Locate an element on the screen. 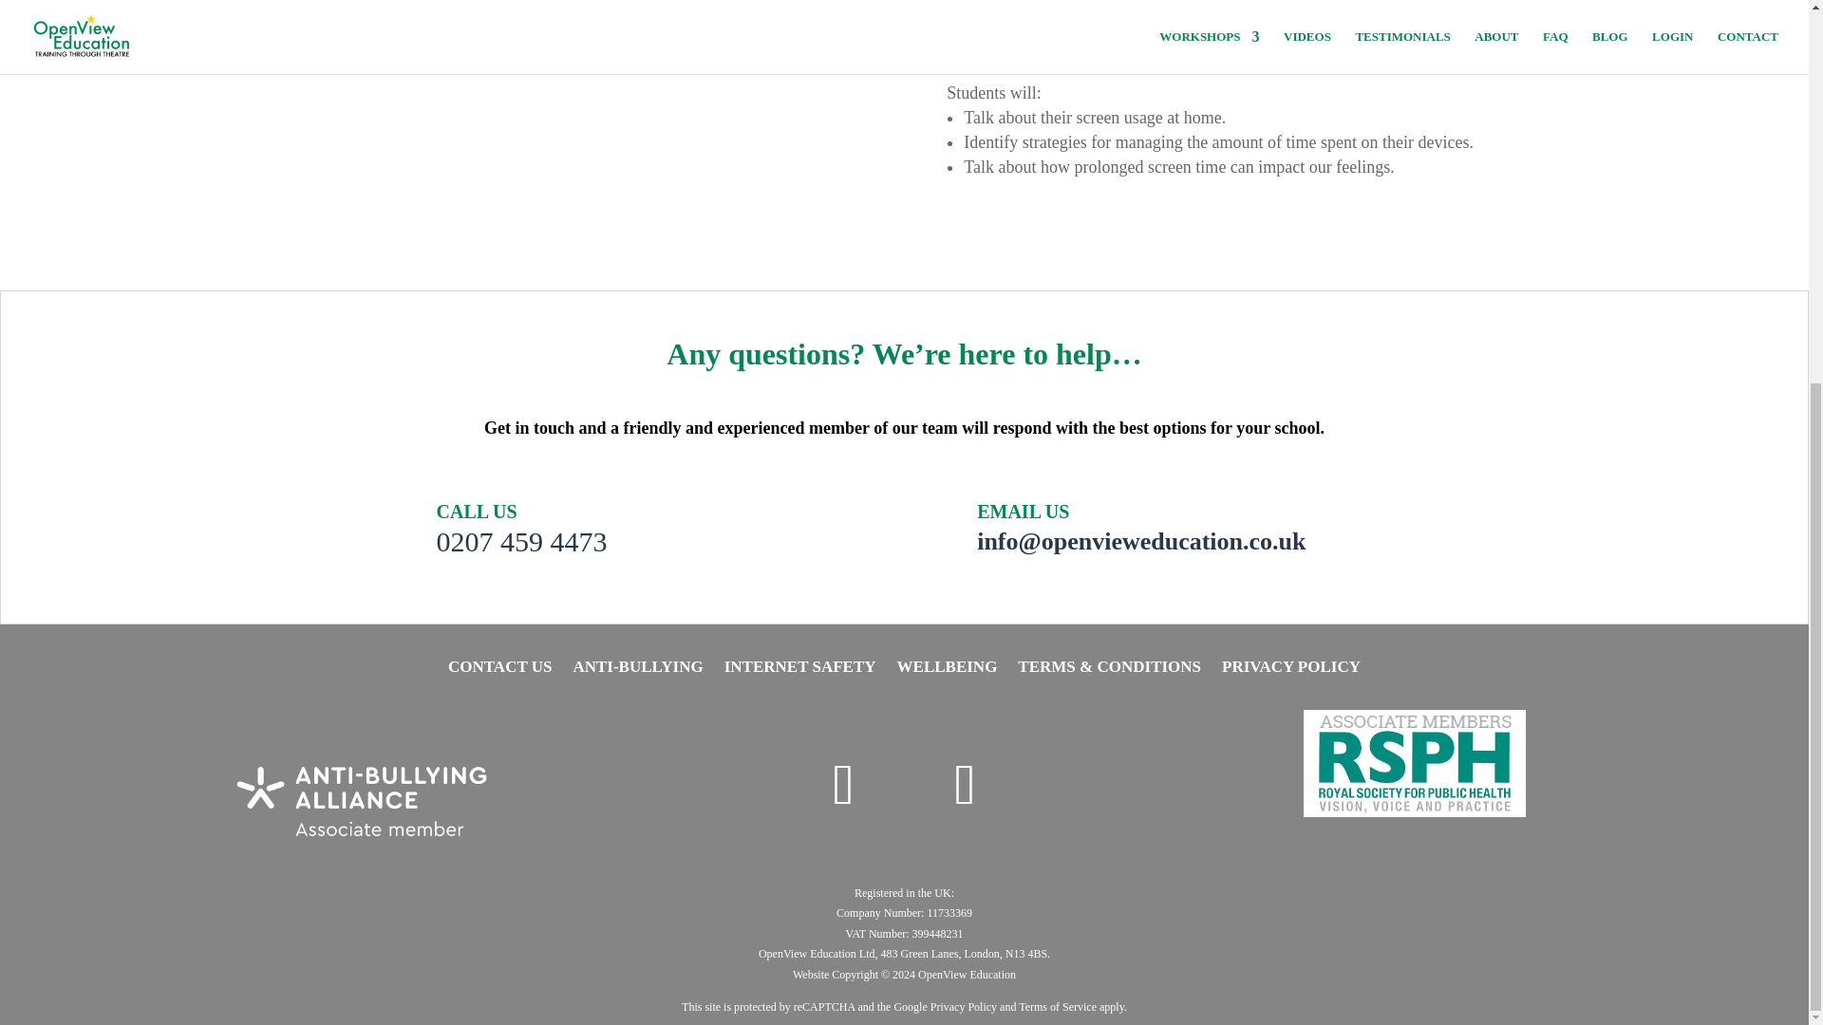  INTERNET SAFETY is located at coordinates (799, 670).